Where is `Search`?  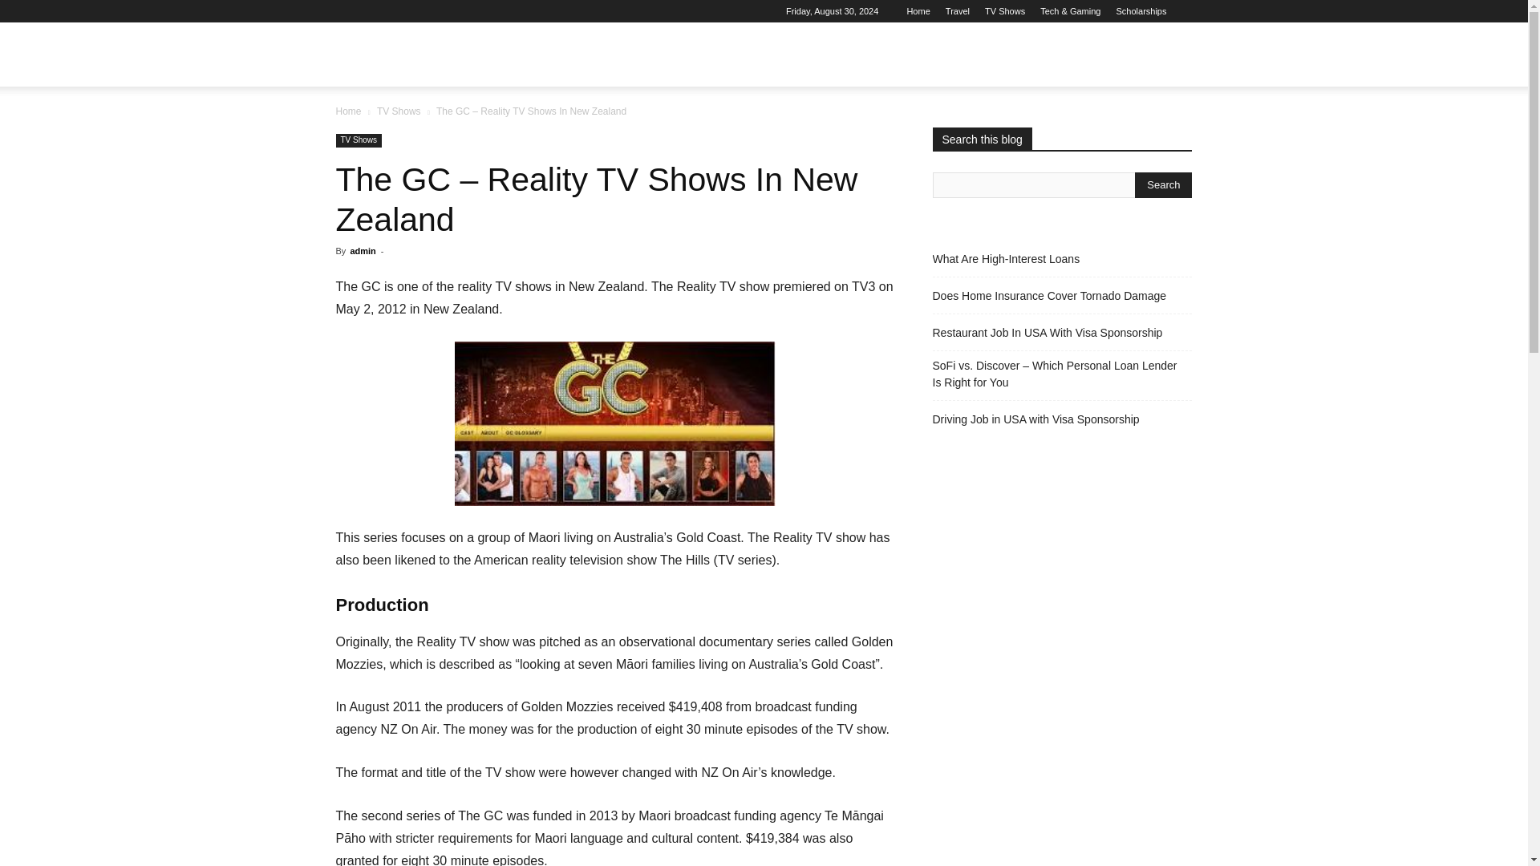 Search is located at coordinates (1163, 184).